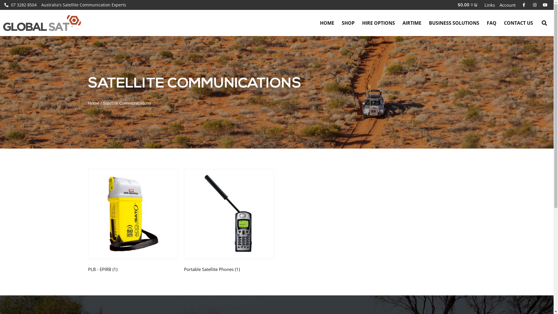 The width and height of the screenshot is (558, 314). Describe the element at coordinates (348, 23) in the screenshot. I see `SHOP` at that location.